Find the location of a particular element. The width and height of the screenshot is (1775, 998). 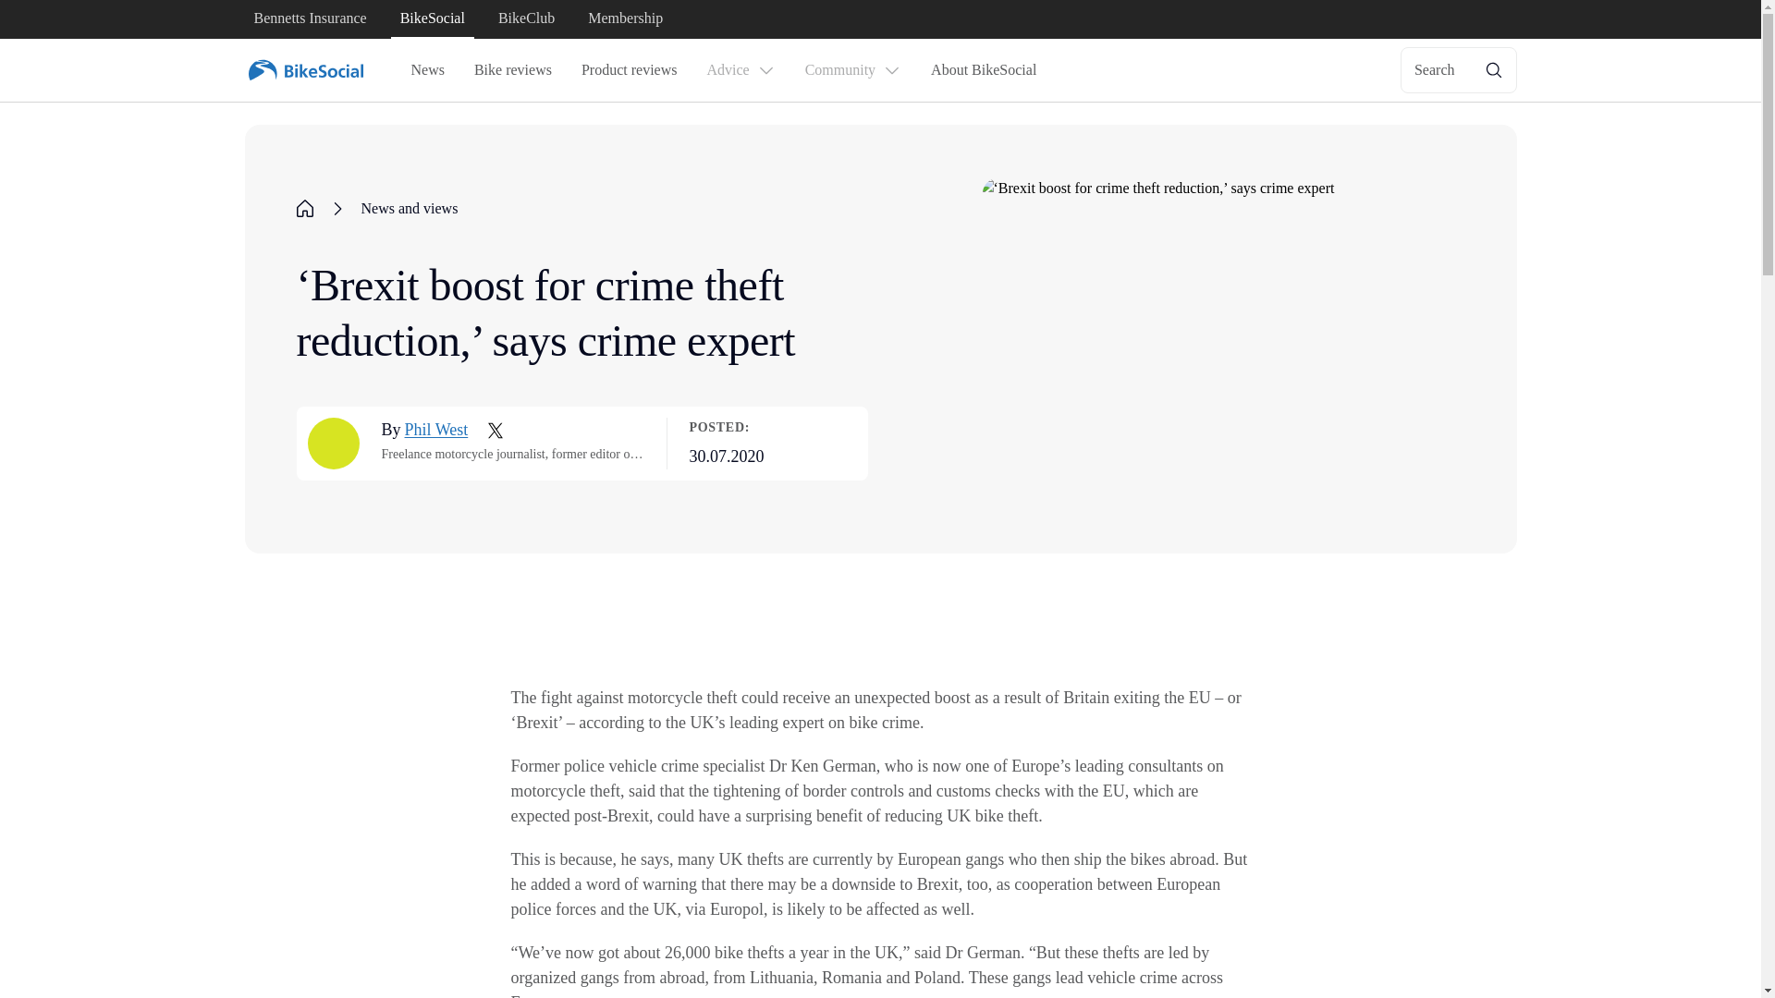

BikeClub is located at coordinates (527, 19).